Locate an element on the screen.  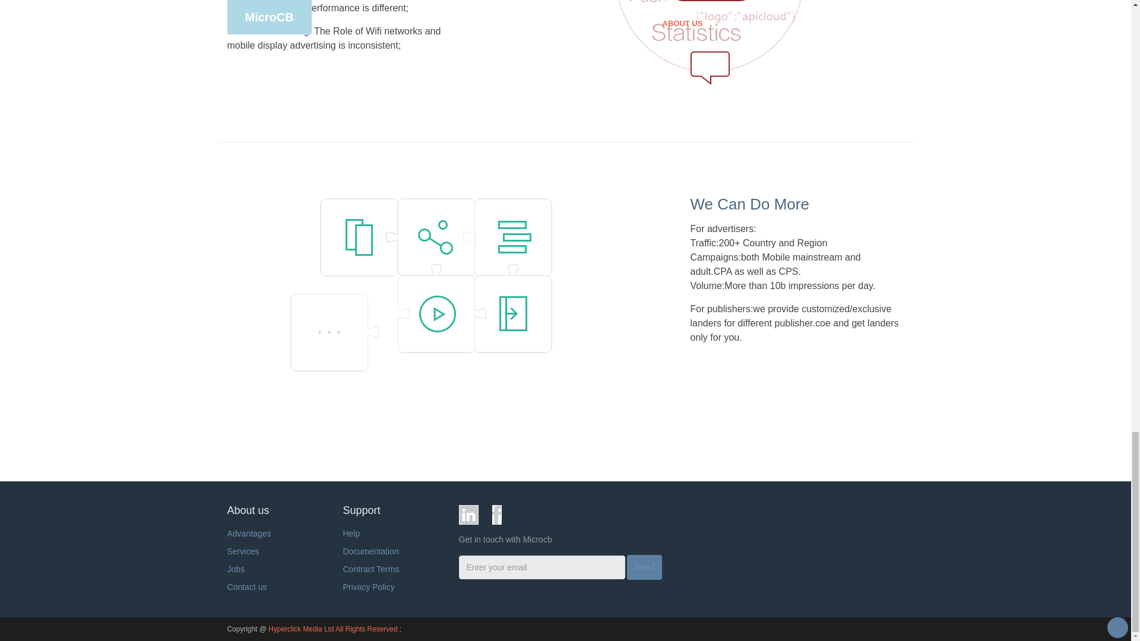
Documentation is located at coordinates (370, 551).